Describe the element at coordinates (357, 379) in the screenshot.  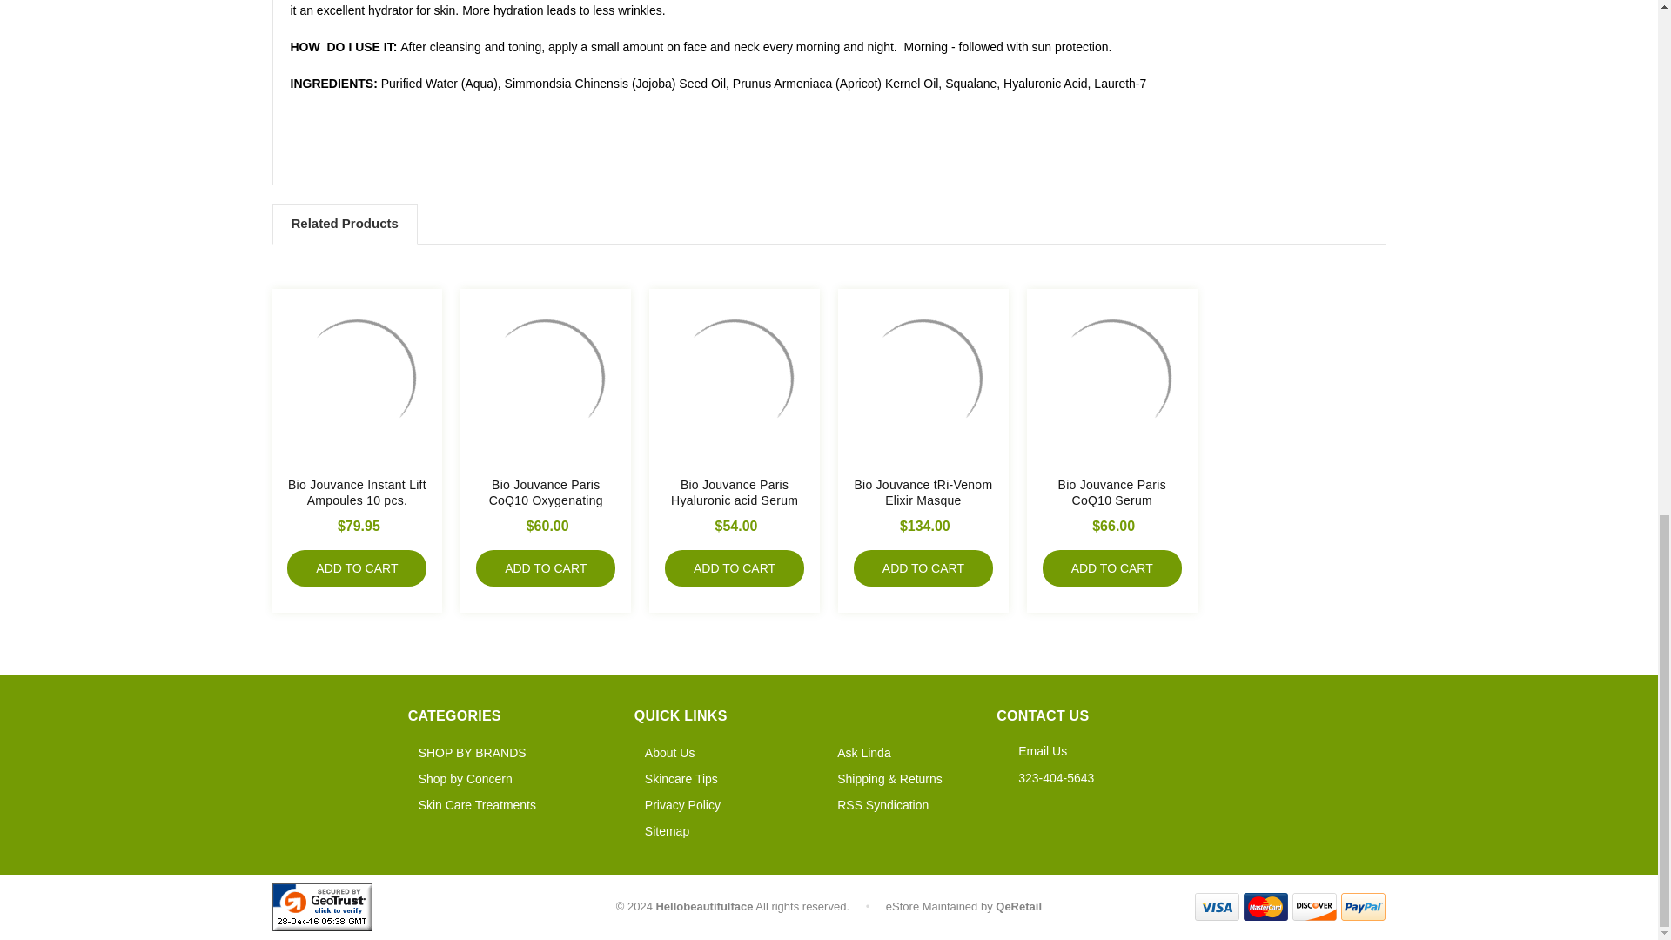
I see `Bio Jouvance Instant Lift  Ampoules 10 pcs.` at that location.